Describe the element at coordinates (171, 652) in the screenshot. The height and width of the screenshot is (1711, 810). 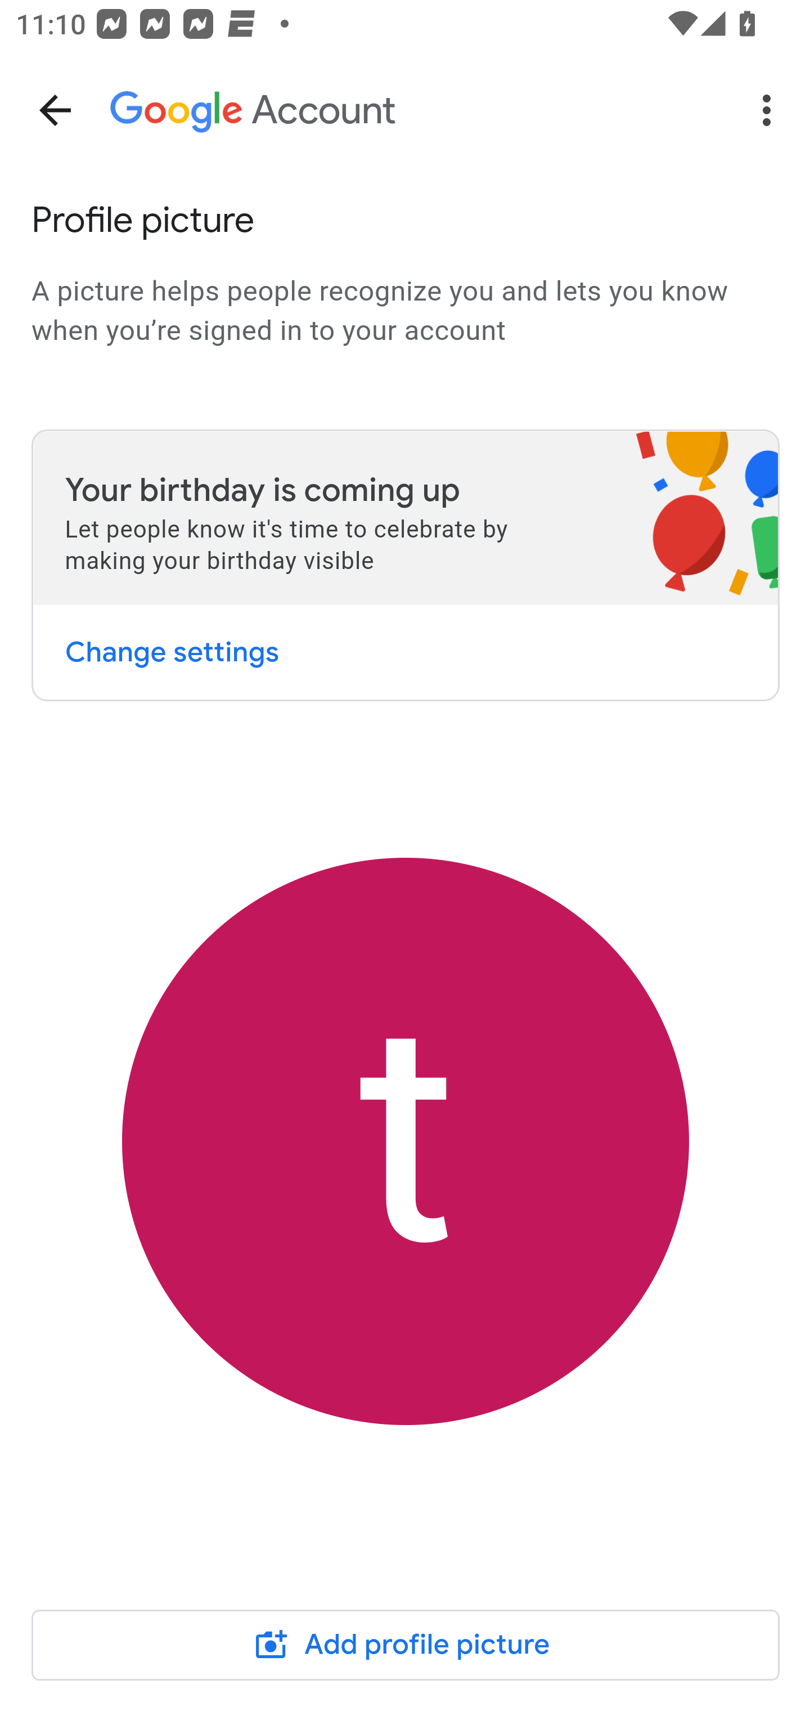
I see `Change settings` at that location.